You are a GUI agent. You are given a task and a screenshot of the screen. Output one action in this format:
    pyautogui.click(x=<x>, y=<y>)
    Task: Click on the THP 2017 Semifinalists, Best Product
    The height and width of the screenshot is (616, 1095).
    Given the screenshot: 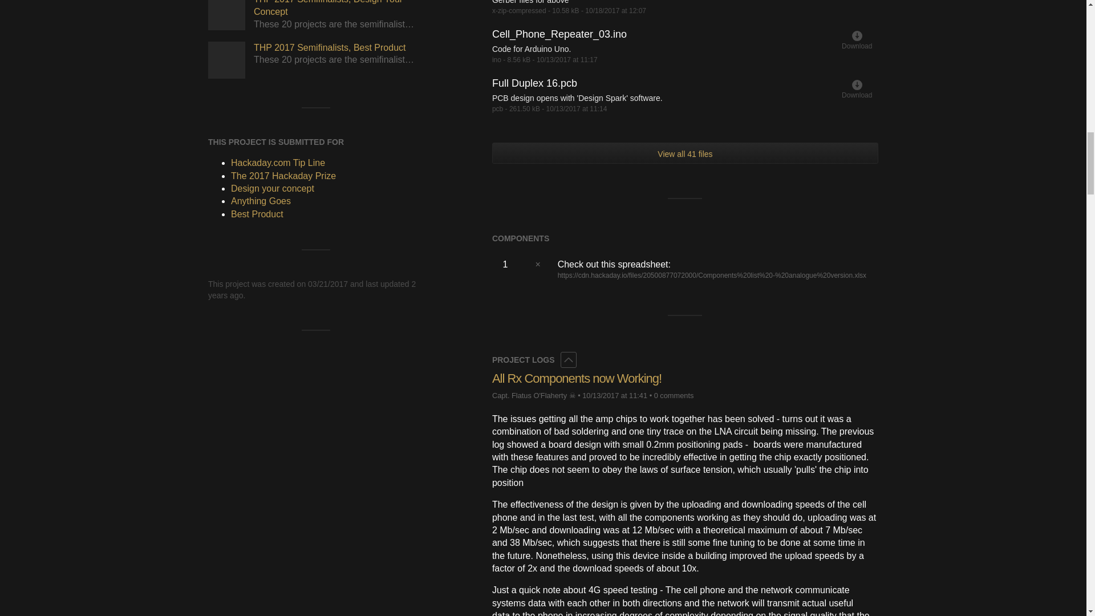 What is the action you would take?
    pyautogui.click(x=226, y=60)
    